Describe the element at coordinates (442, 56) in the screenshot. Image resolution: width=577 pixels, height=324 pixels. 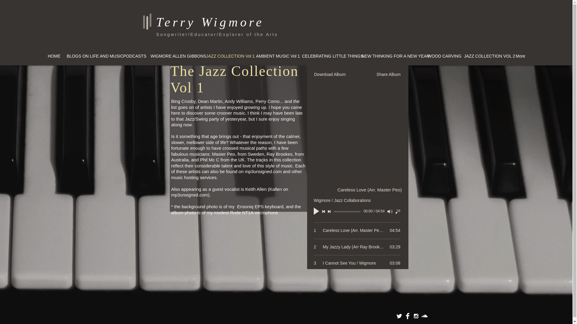
I see `WOOD CARVING` at that location.